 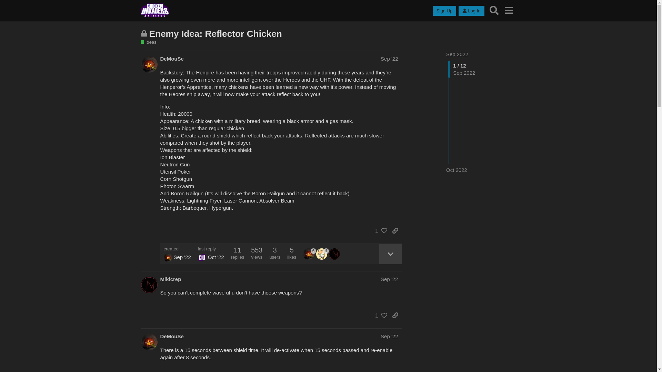 I want to click on Oct 14, 2022 7:51 pm, so click(x=457, y=170).